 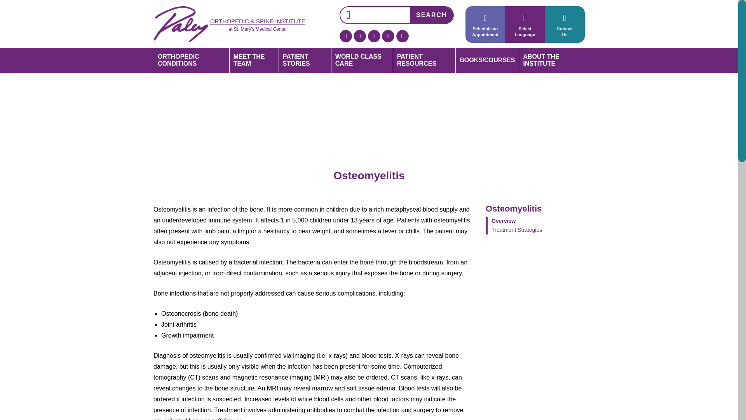 What do you see at coordinates (525, 24) in the screenshot?
I see `Select Language` at bounding box center [525, 24].